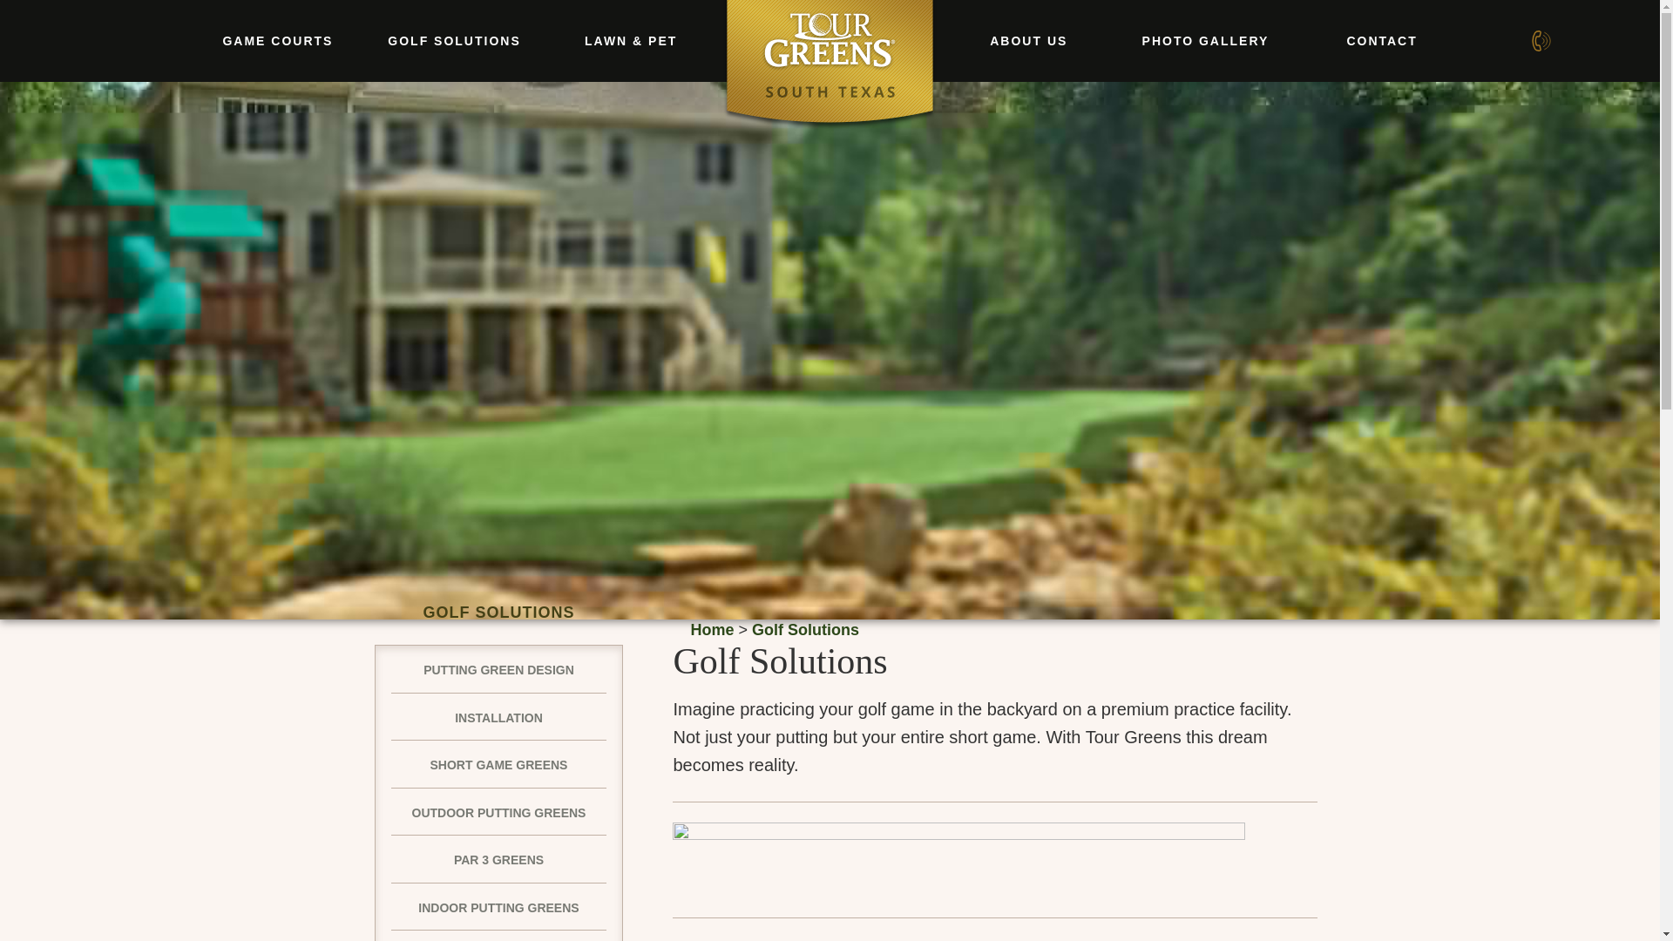 The image size is (1673, 941). I want to click on Home, so click(711, 629).